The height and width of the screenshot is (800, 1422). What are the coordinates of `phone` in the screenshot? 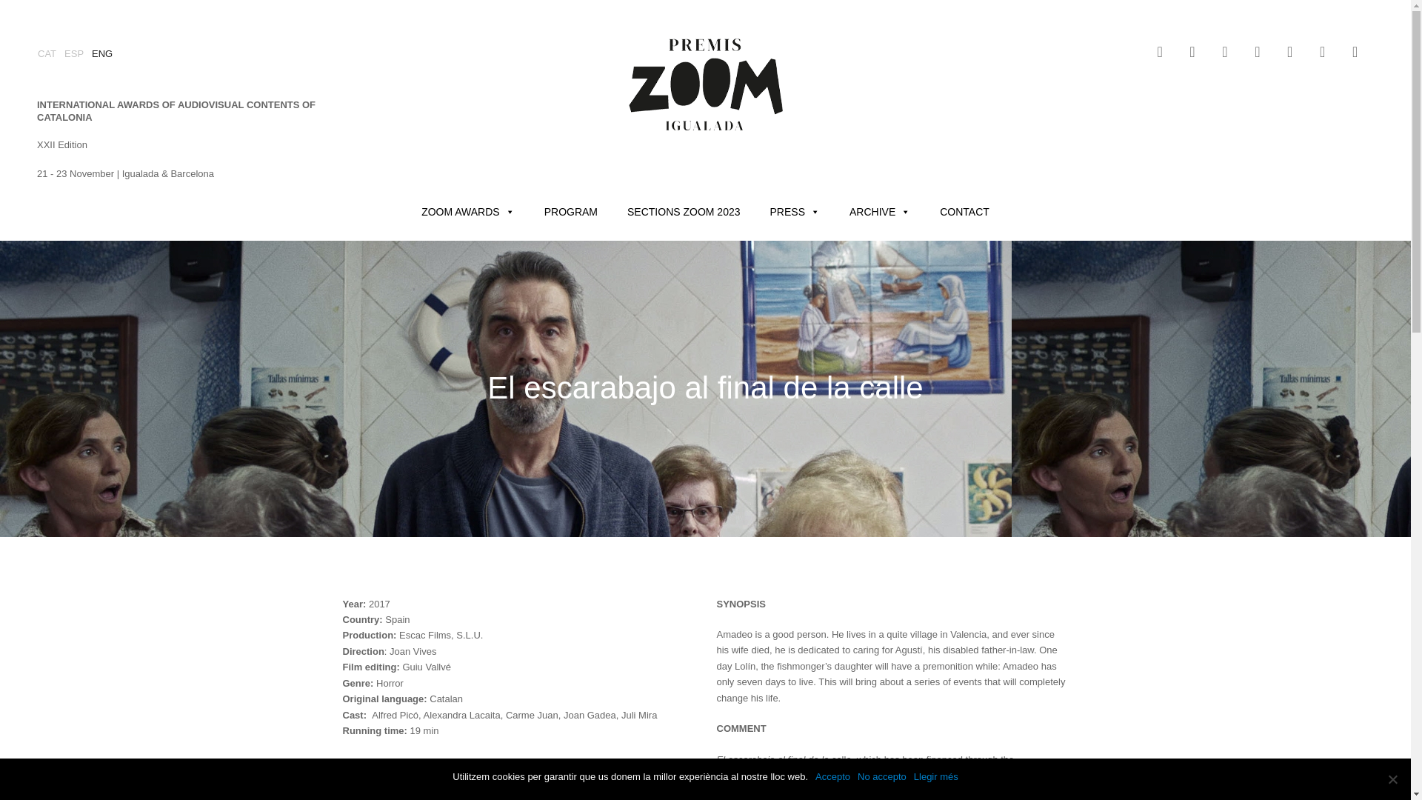 It's located at (1354, 52).